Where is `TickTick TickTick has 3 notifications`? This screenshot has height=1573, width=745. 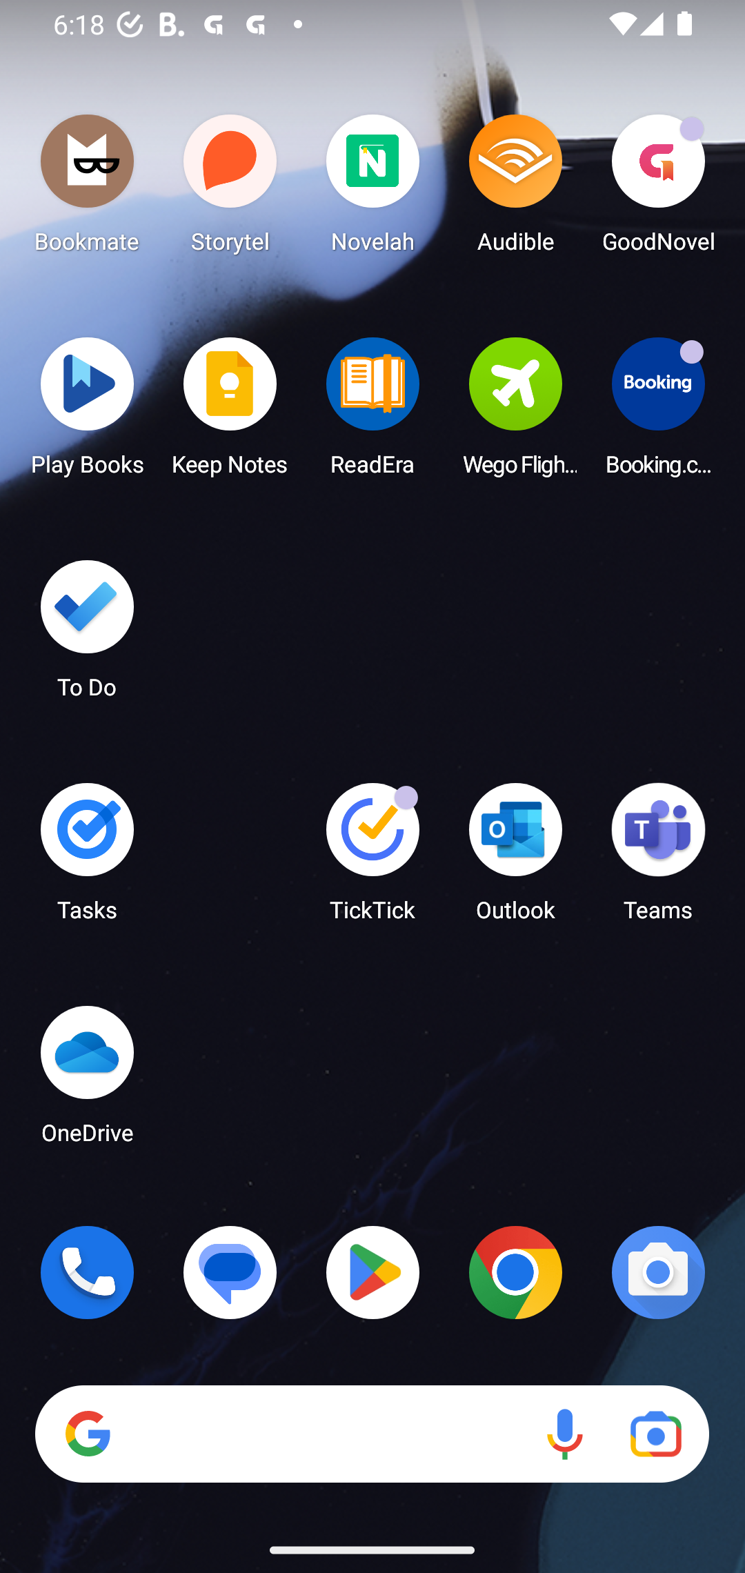 TickTick TickTick has 3 notifications is located at coordinates (372, 858).